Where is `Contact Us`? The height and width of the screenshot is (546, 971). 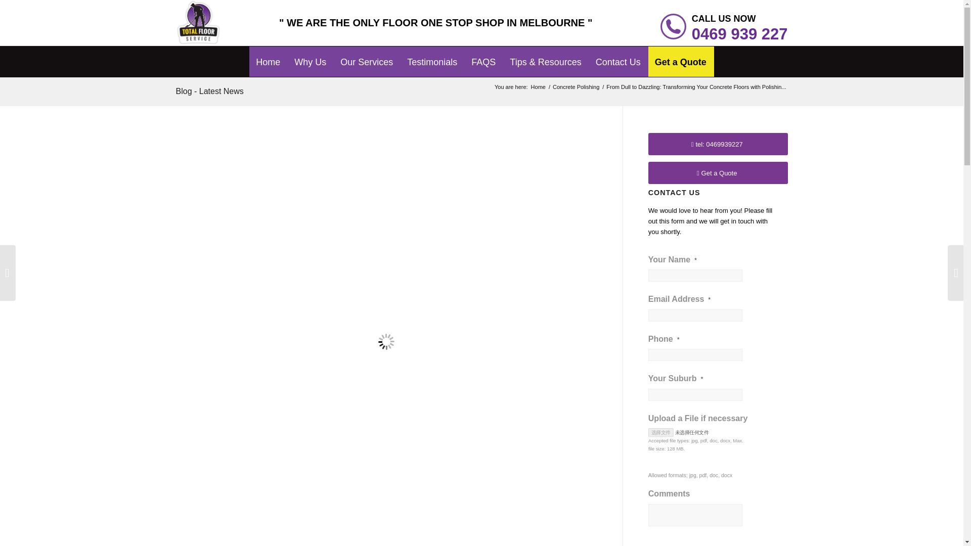 Contact Us is located at coordinates (618, 55).